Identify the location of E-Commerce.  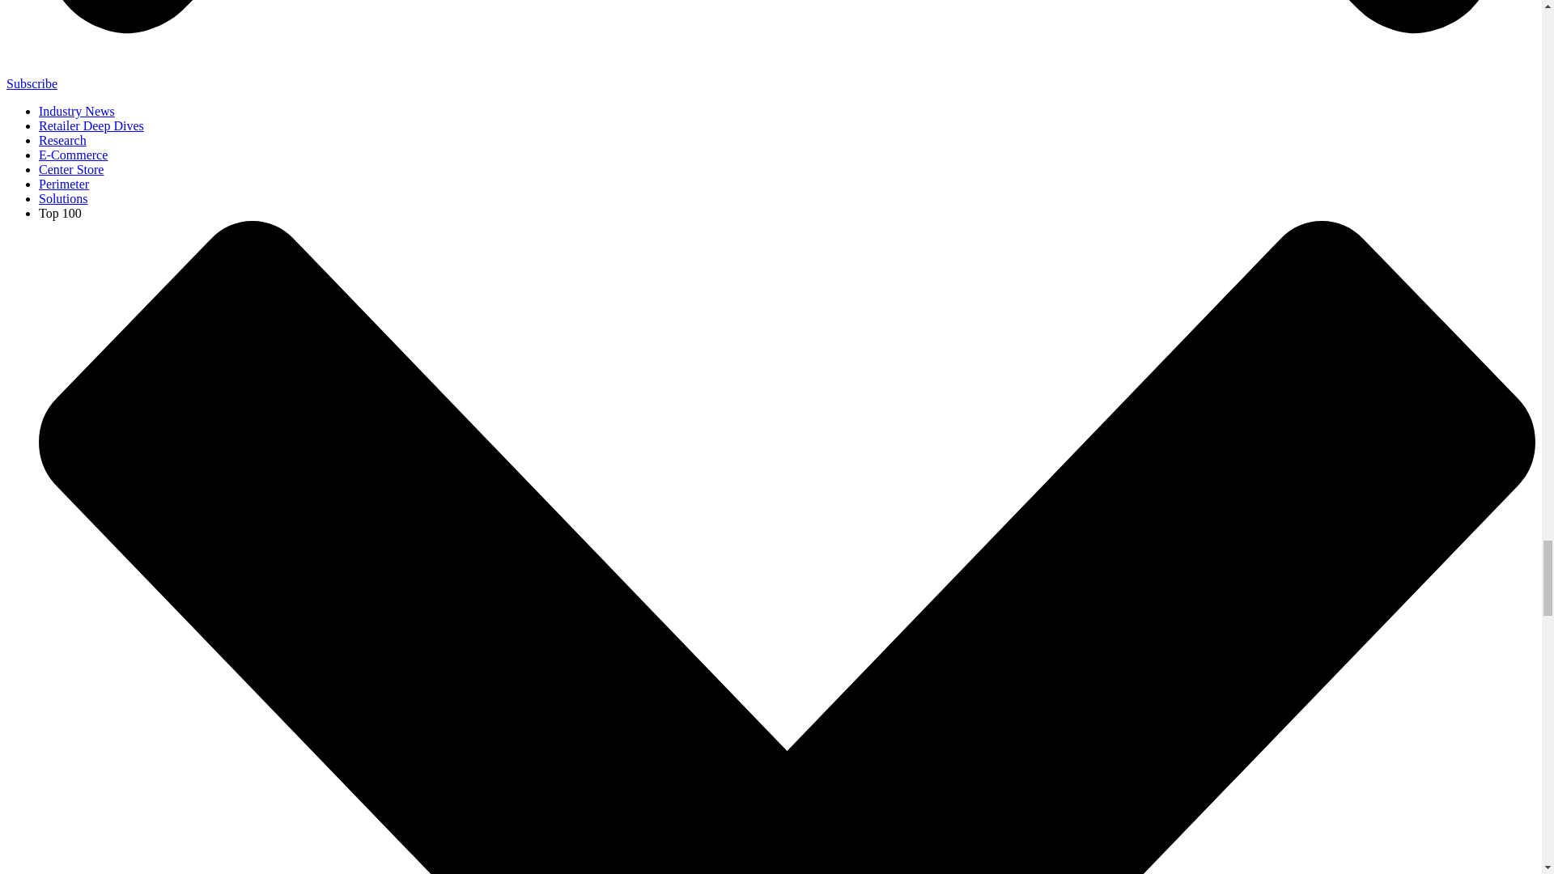
(73, 154).